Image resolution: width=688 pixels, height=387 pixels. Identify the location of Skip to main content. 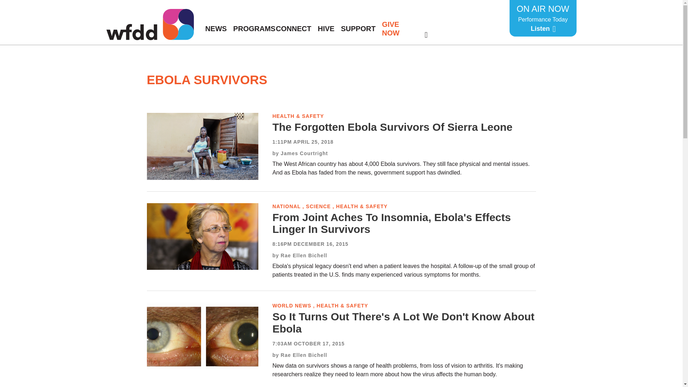
(543, 18).